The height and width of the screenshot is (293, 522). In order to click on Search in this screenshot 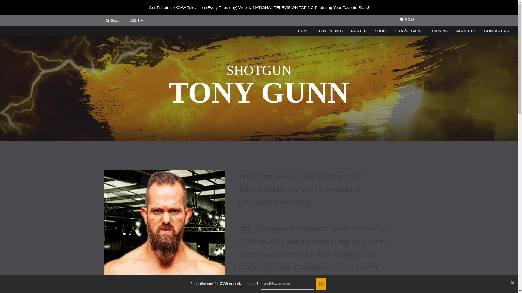, I will do `click(113, 20)`.